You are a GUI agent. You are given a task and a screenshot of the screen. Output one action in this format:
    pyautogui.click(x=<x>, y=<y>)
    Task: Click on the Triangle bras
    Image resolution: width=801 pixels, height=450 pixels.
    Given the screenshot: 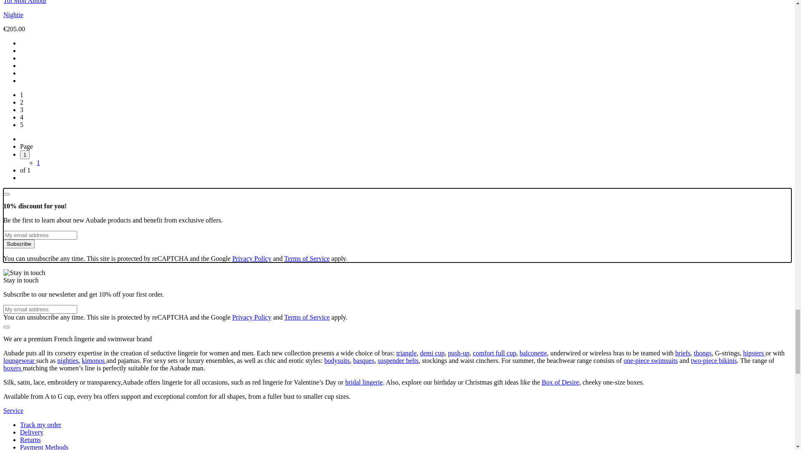 What is the action you would take?
    pyautogui.click(x=71, y=157)
    